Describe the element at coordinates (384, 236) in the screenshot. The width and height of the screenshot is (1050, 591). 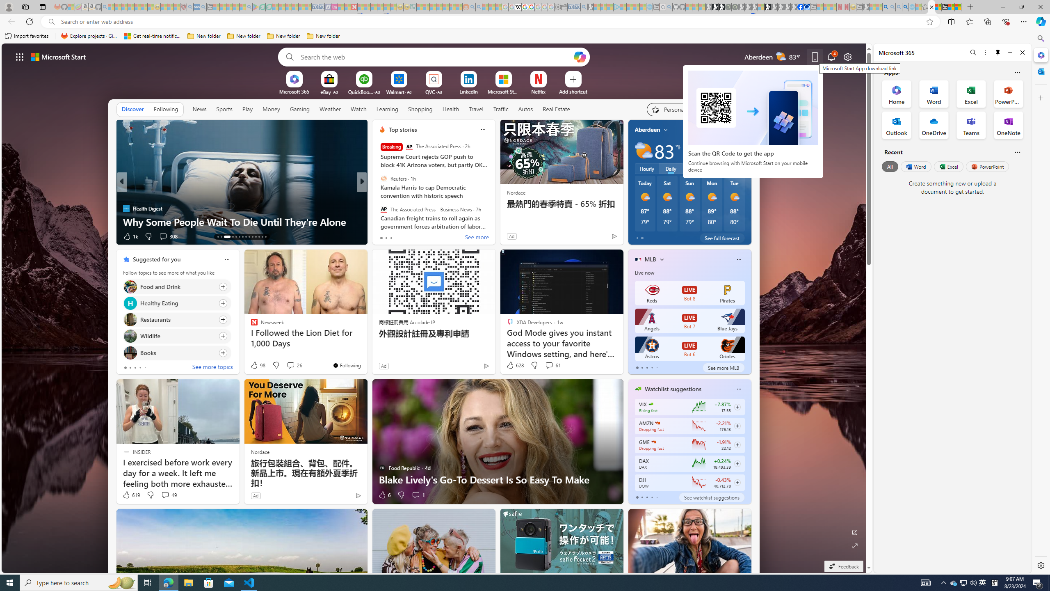
I see `364 Like` at that location.